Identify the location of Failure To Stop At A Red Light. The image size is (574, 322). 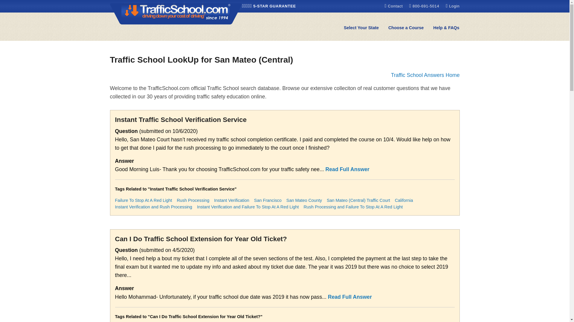
(143, 200).